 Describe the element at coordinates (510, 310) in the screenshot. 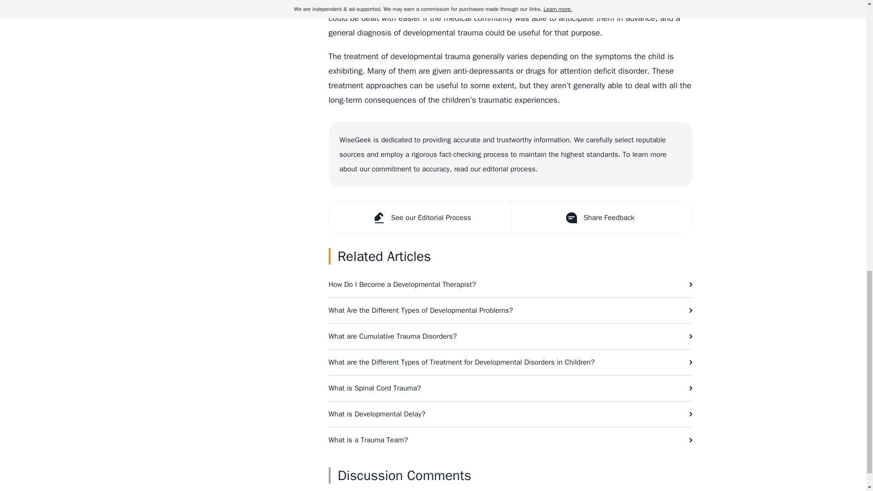

I see `What Are the Different Types of Developmental Problems?` at that location.